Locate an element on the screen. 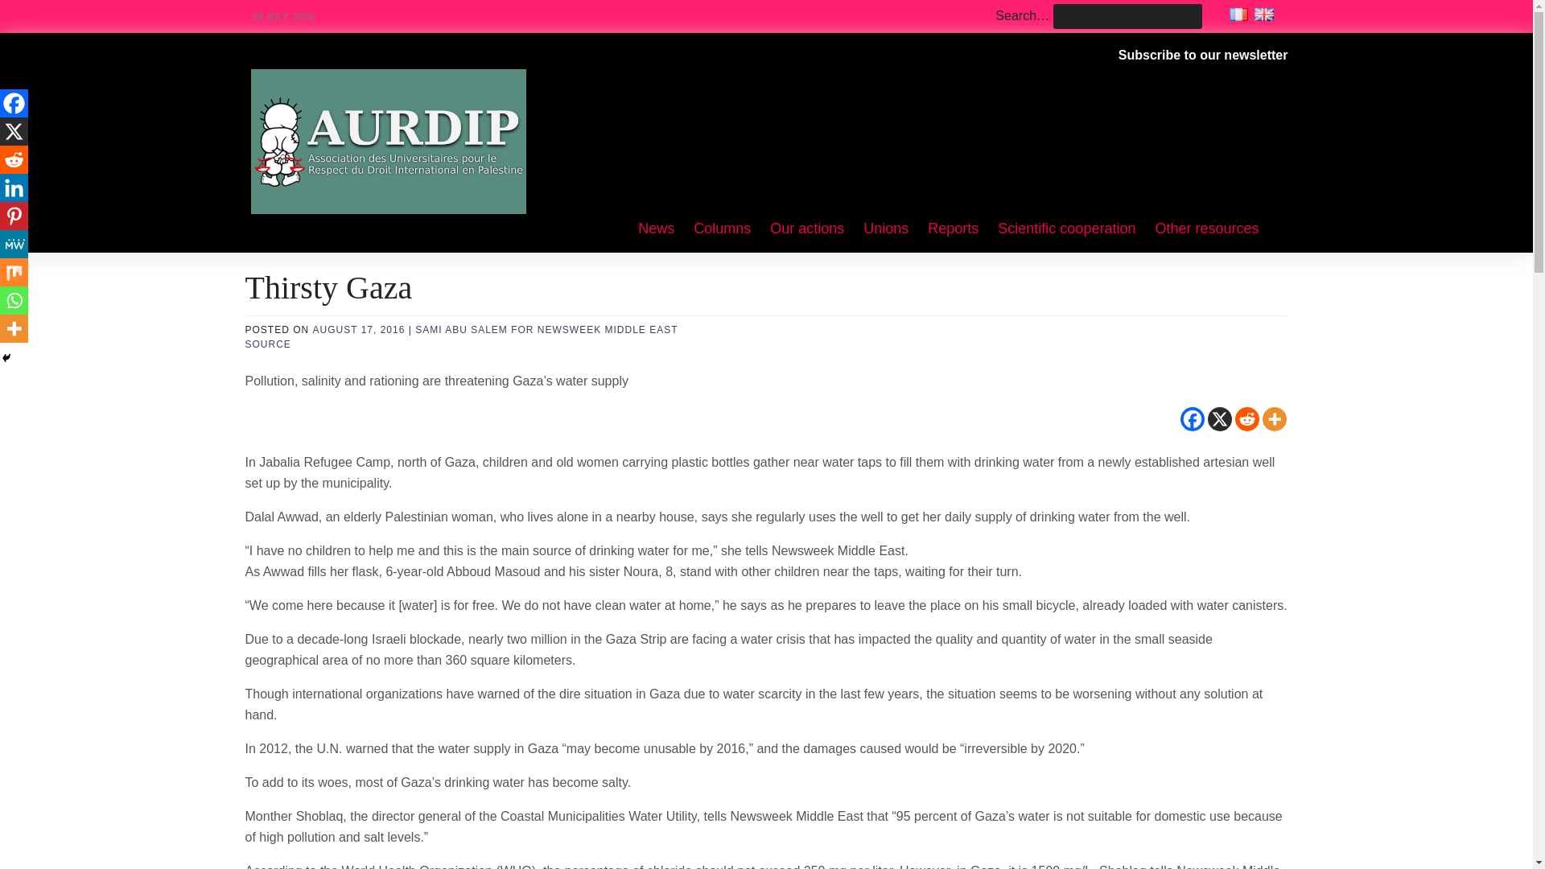 The width and height of the screenshot is (1545, 869). Hide is located at coordinates (6, 357).